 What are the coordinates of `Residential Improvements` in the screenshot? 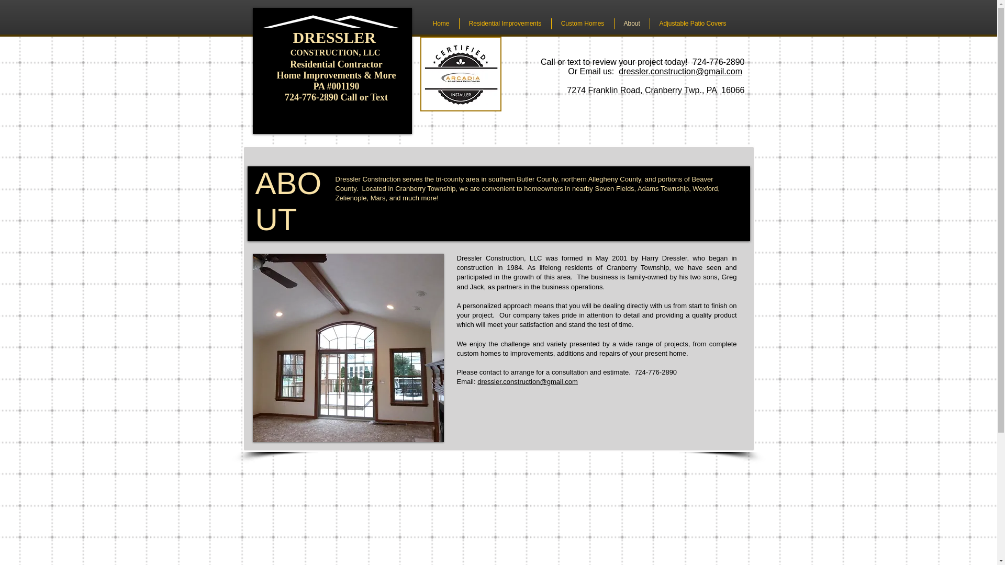 It's located at (505, 24).